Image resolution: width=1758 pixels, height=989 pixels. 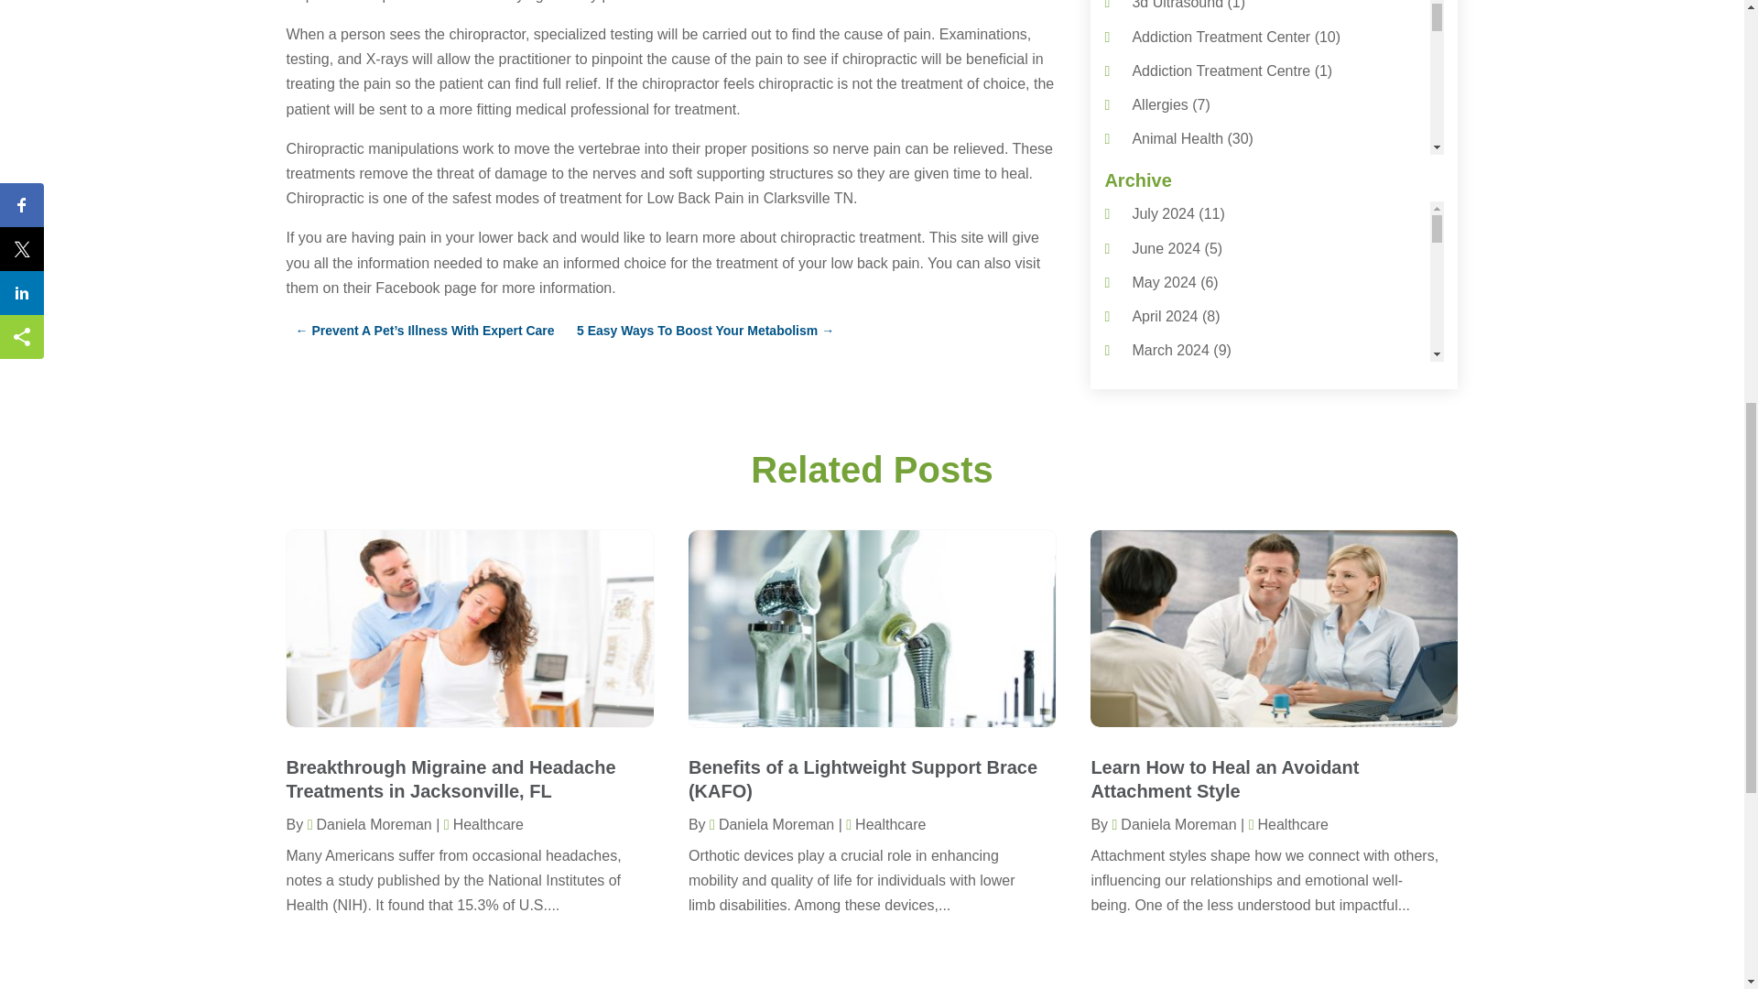 I want to click on Assisted Living, so click(x=1180, y=207).